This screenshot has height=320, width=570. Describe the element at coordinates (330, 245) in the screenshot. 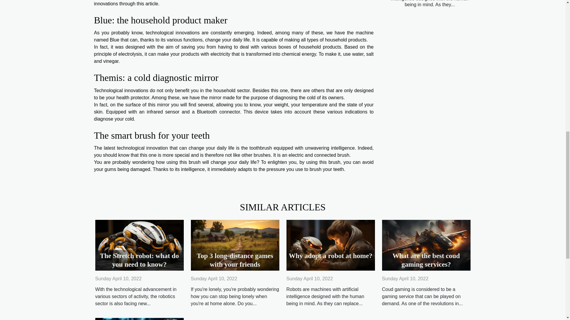

I see `Why adopt a robot at home?` at that location.